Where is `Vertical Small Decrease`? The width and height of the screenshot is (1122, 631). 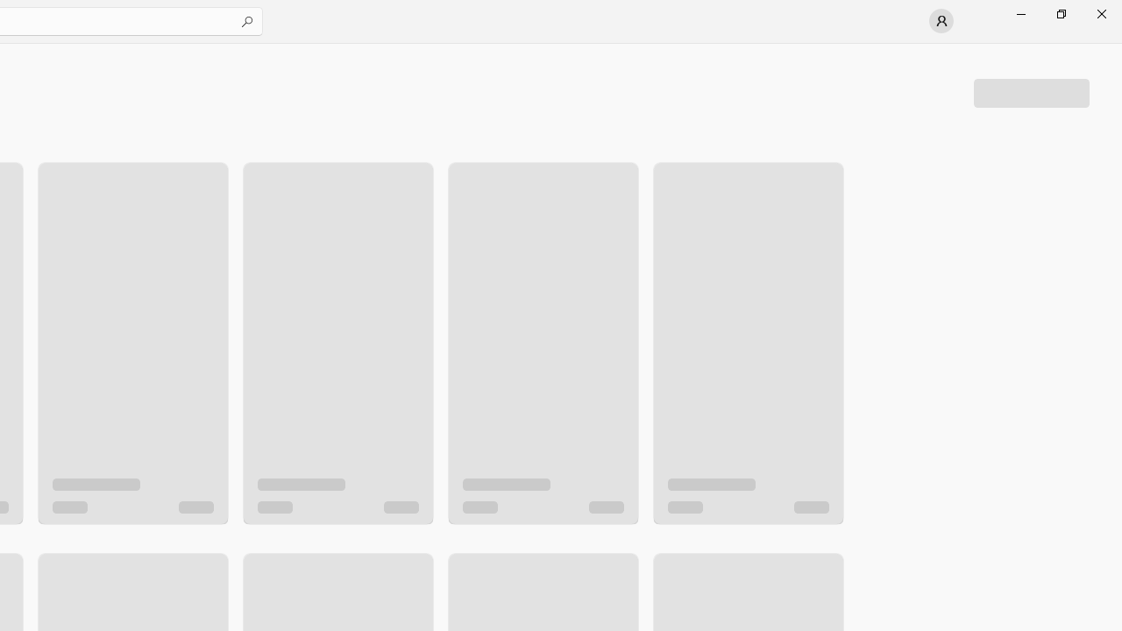
Vertical Small Decrease is located at coordinates (1115, 48).